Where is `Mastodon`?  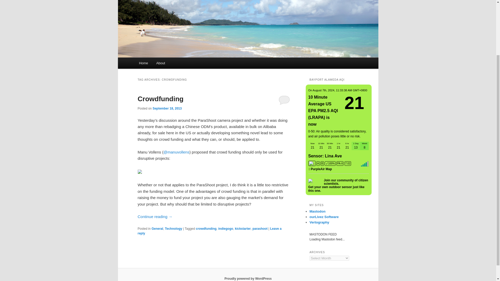
Mastodon is located at coordinates (317, 211).